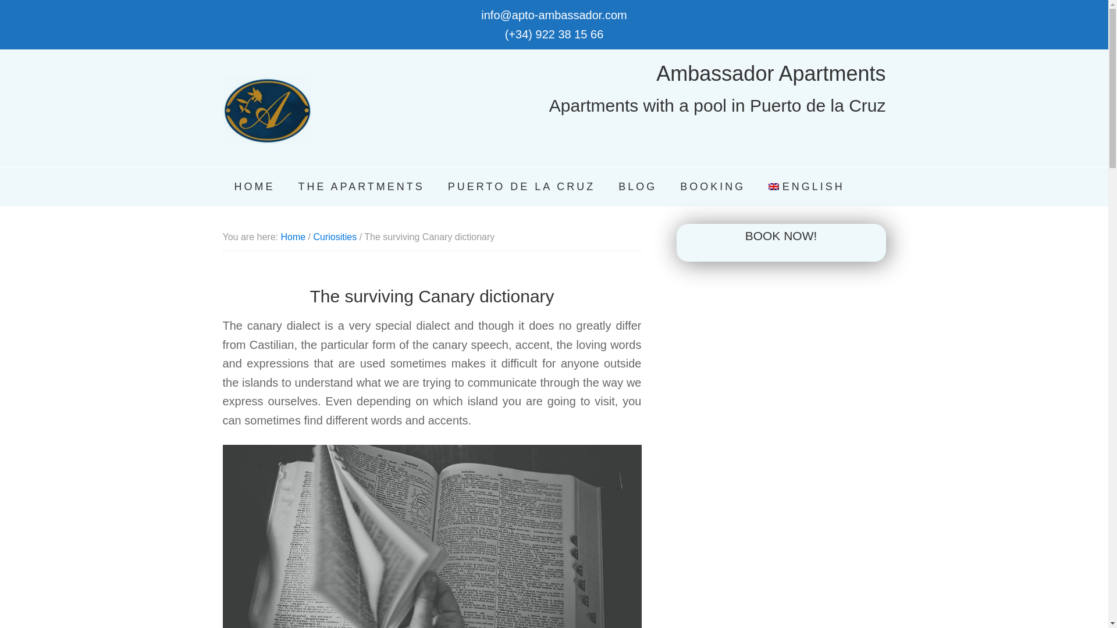  I want to click on BOOKING, so click(712, 187).